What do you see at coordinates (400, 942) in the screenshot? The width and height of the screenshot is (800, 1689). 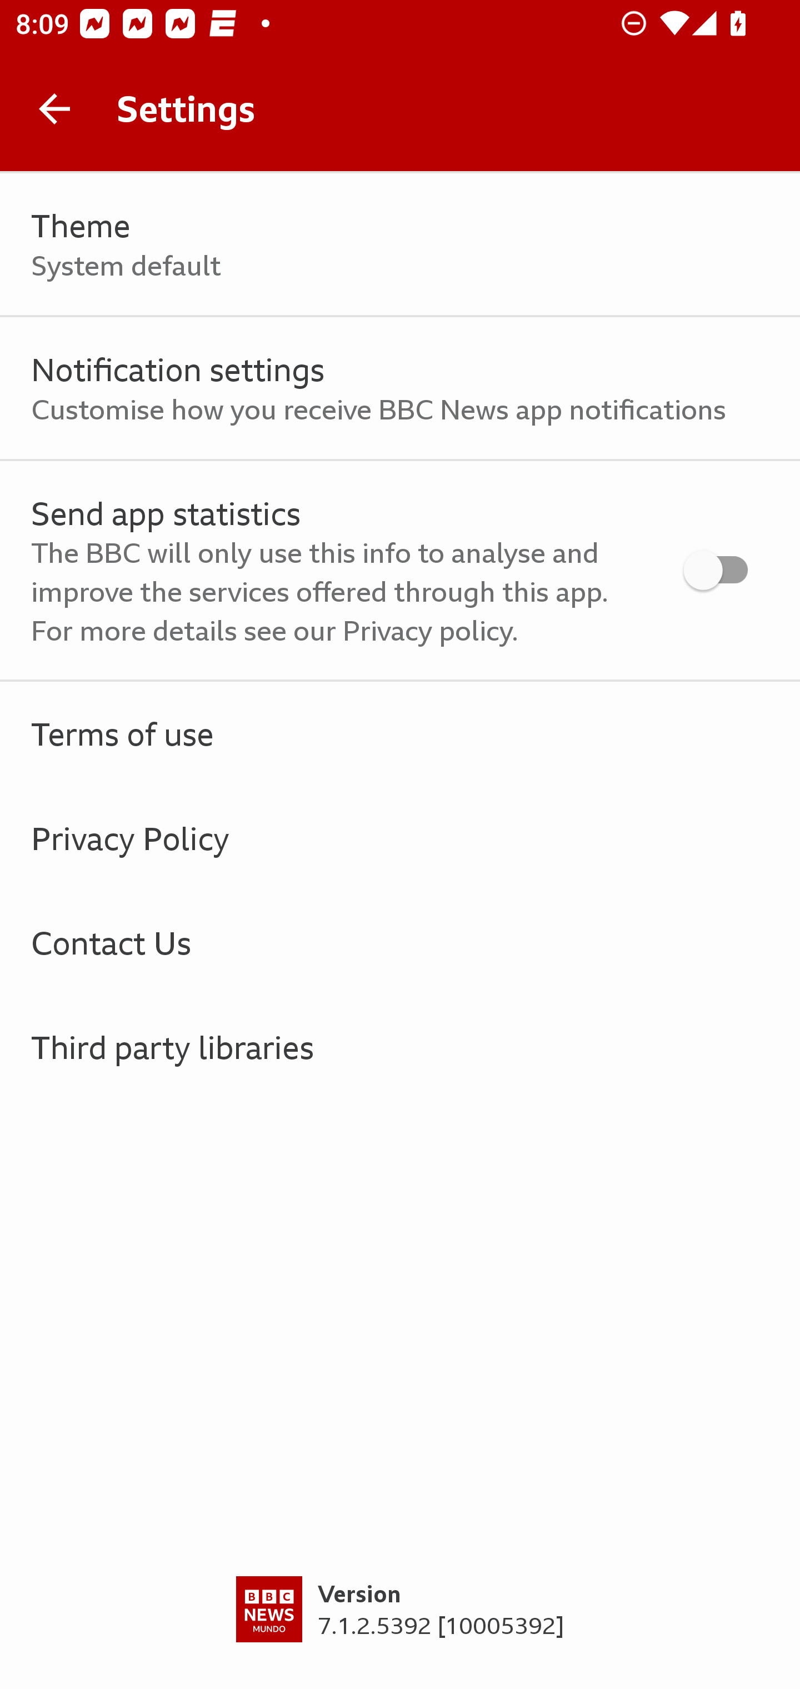 I see `Contact Us` at bounding box center [400, 942].